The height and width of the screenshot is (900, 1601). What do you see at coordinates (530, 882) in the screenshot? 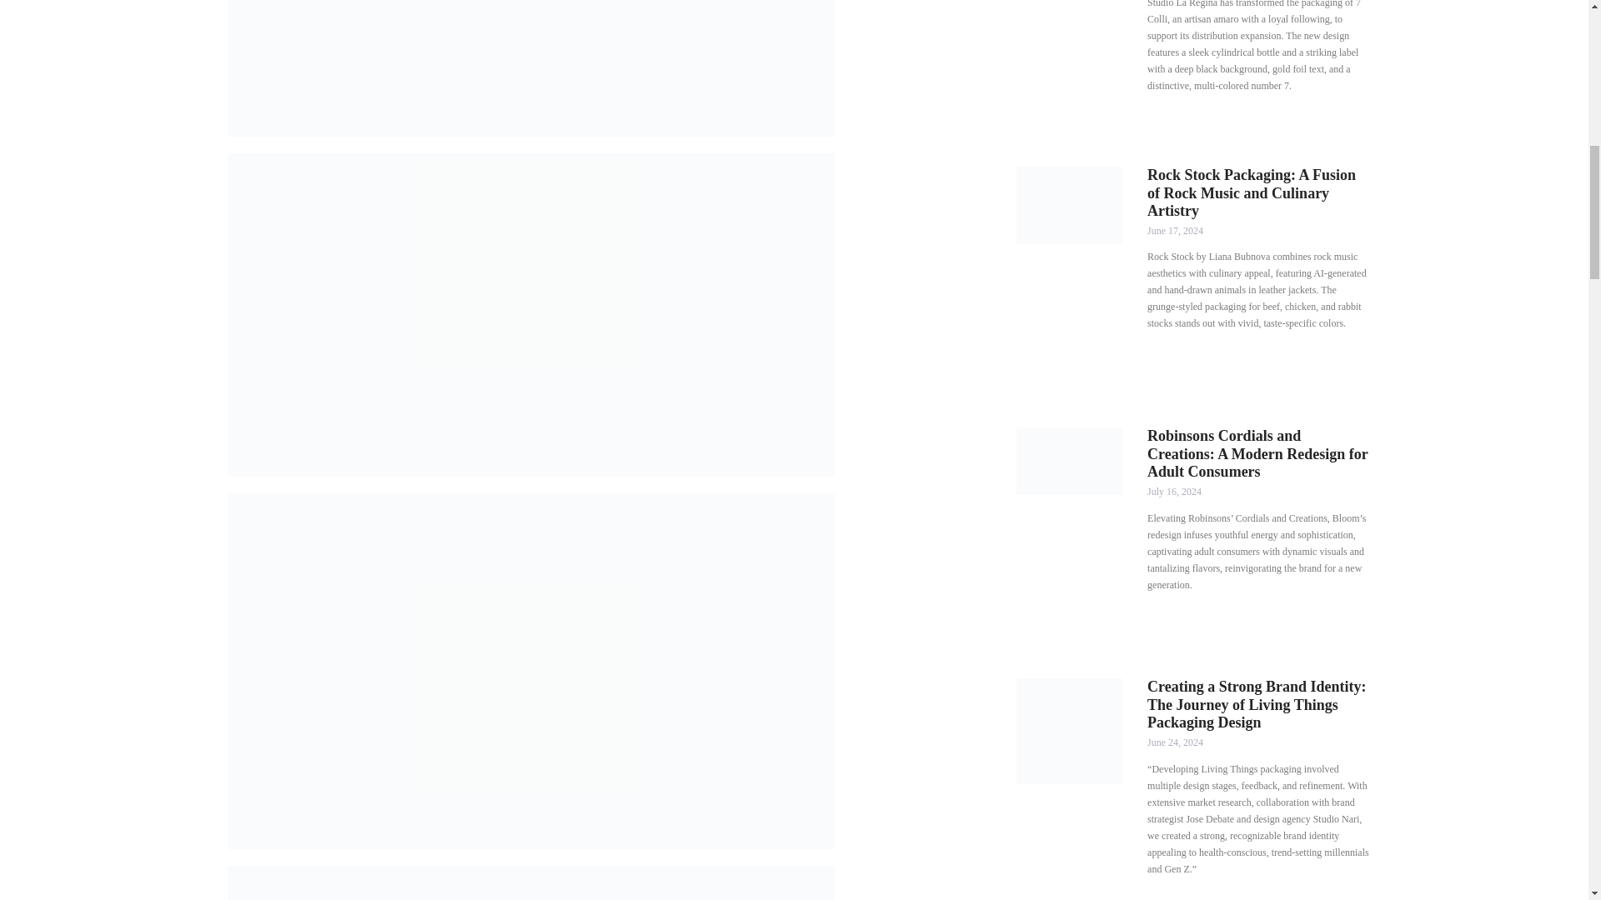
I see `Packaging Design: ShakePlus Dietary Supplement` at bounding box center [530, 882].